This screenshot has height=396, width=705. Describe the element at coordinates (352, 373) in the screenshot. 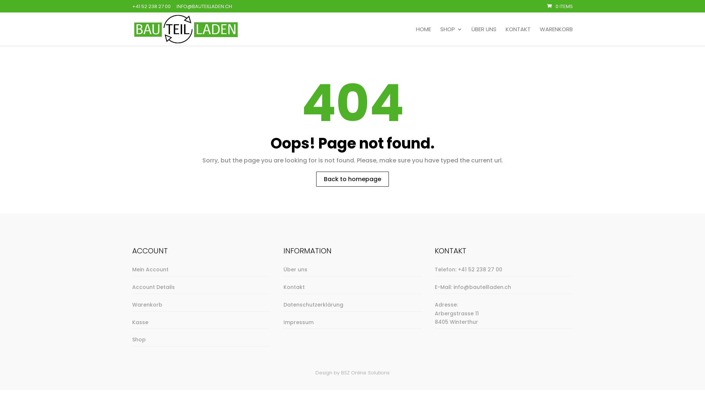

I see `Design by BSZ Online Solutions` at that location.